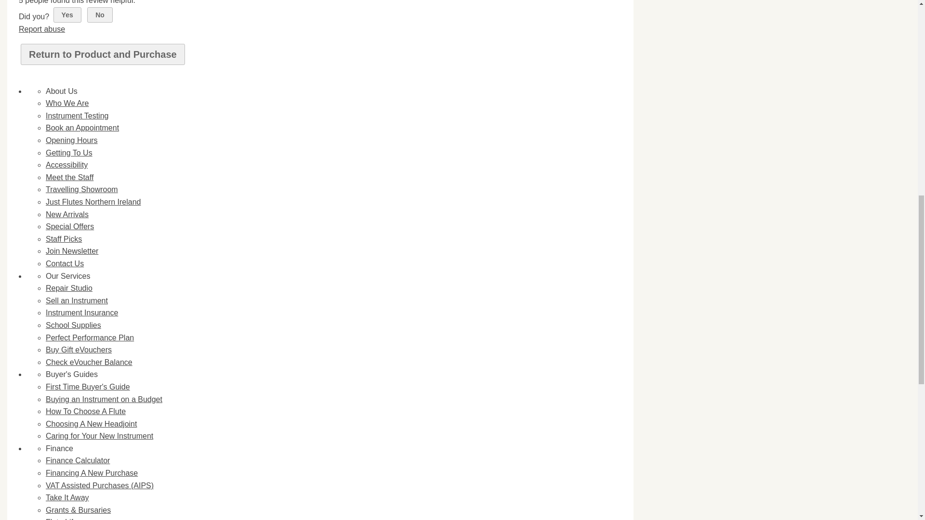 This screenshot has height=520, width=925. I want to click on Yes, so click(67, 15).